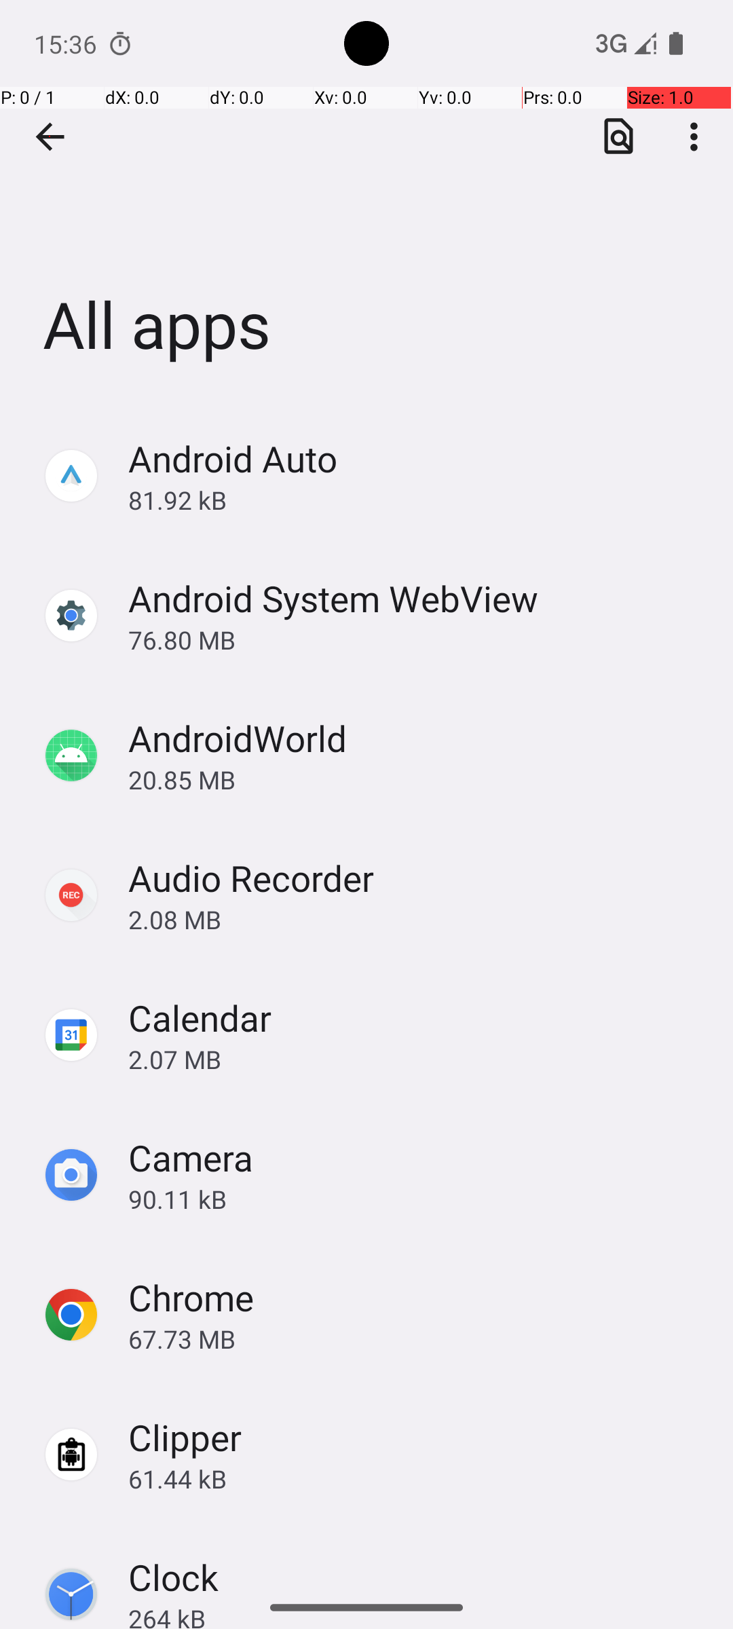 The image size is (733, 1629). I want to click on 81.92 kB, so click(417, 500).